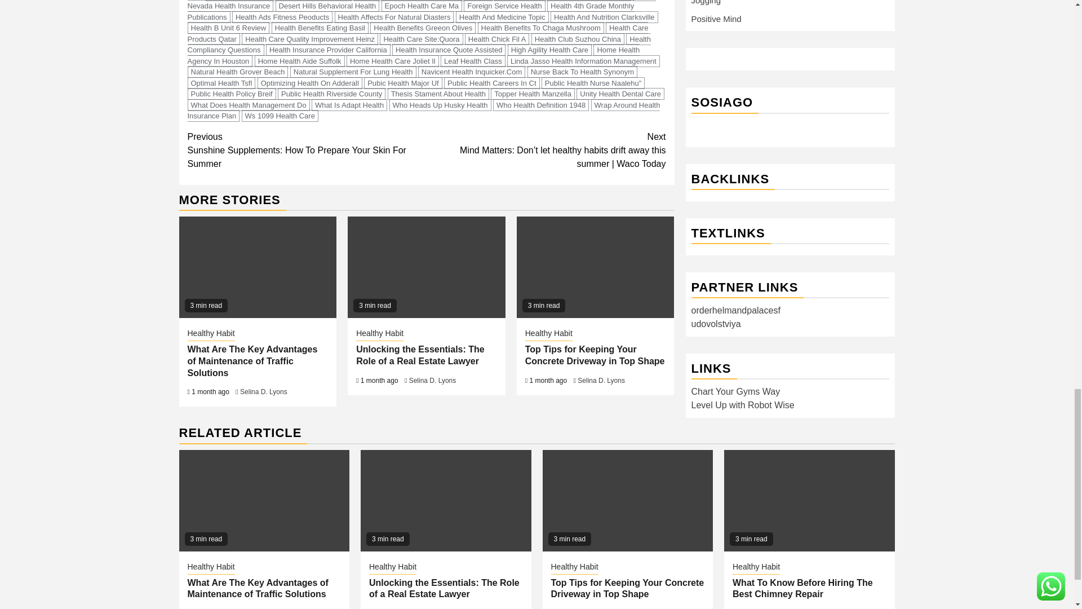 The height and width of the screenshot is (609, 1082). Describe the element at coordinates (394, 17) in the screenshot. I see `Health Affects For Natural Diasters` at that location.